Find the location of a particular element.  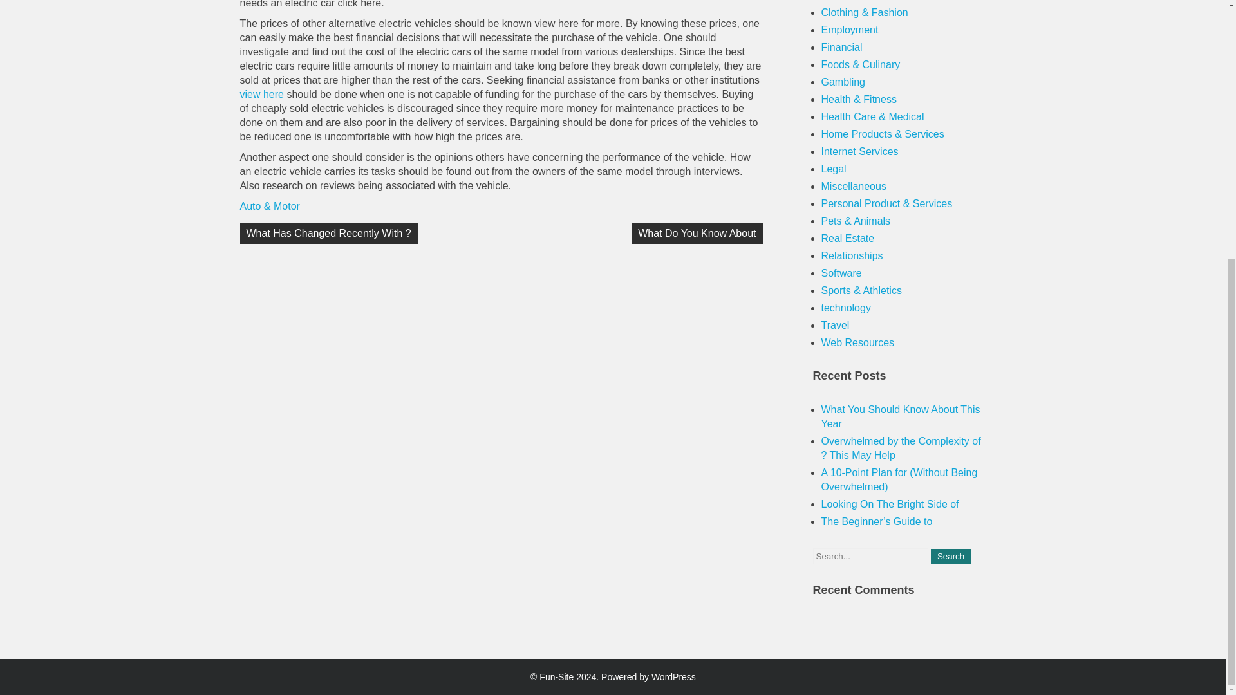

view here is located at coordinates (261, 94).